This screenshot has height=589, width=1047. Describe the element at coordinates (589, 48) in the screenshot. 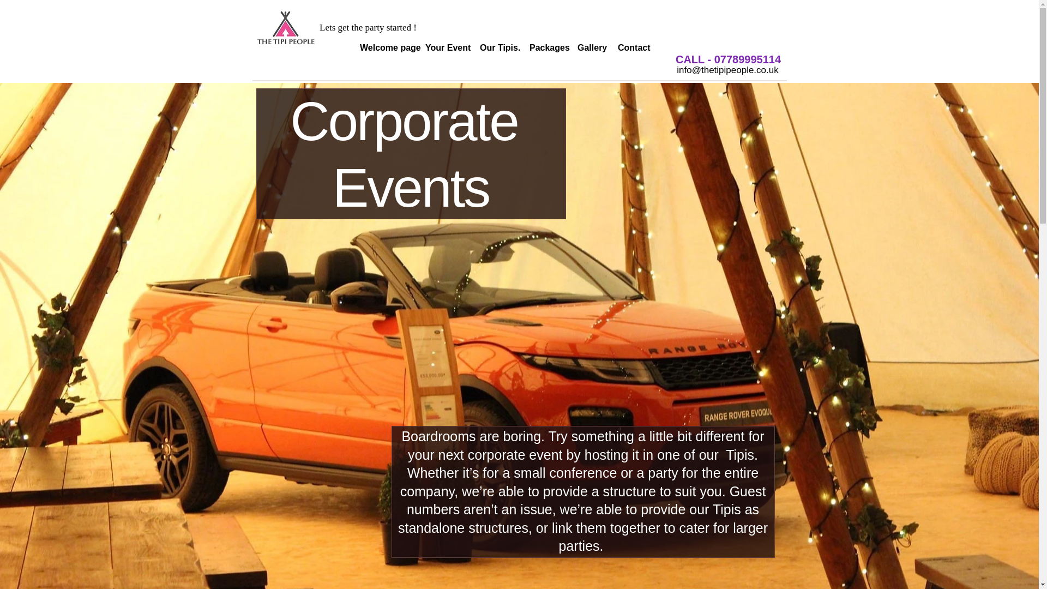

I see `Gallery` at that location.